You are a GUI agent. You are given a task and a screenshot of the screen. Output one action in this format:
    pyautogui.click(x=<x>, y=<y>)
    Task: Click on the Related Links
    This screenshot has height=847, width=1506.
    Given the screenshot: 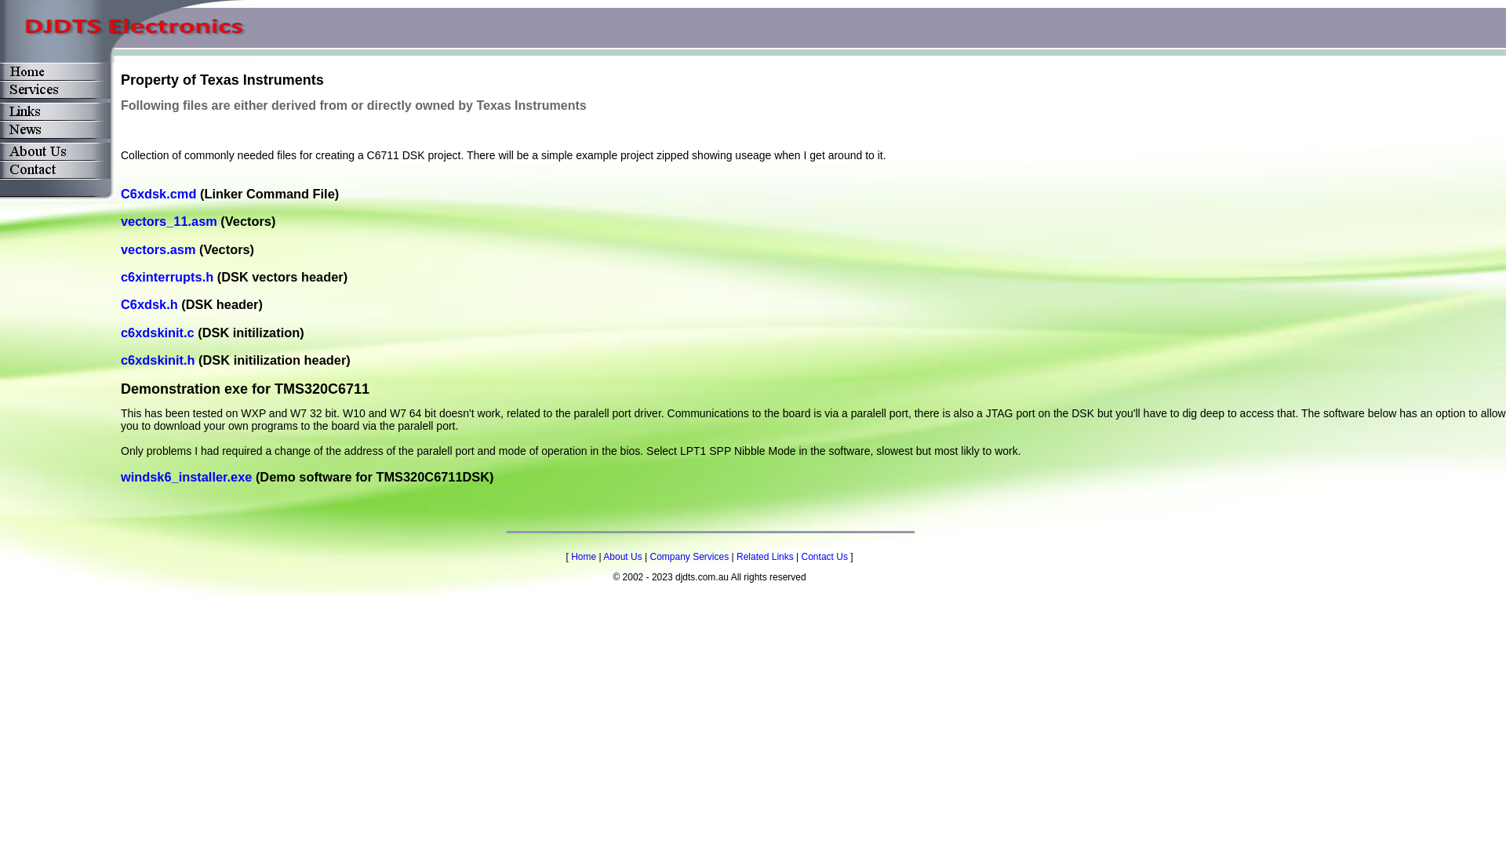 What is the action you would take?
    pyautogui.click(x=766, y=557)
    